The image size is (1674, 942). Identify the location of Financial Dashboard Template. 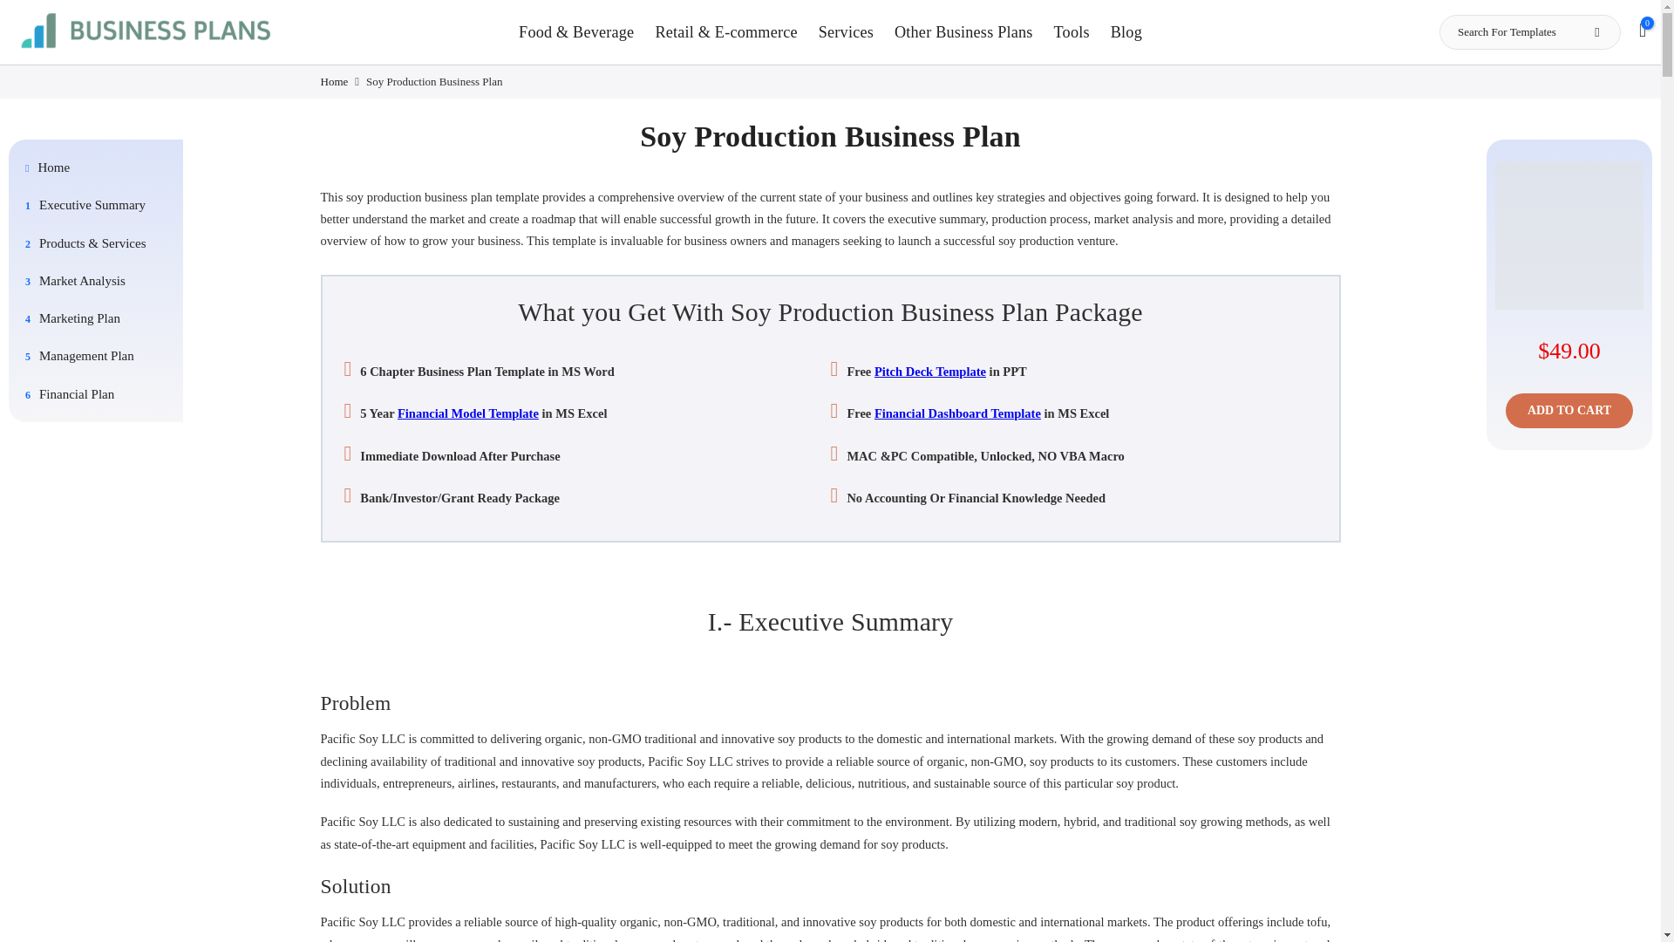
(957, 413).